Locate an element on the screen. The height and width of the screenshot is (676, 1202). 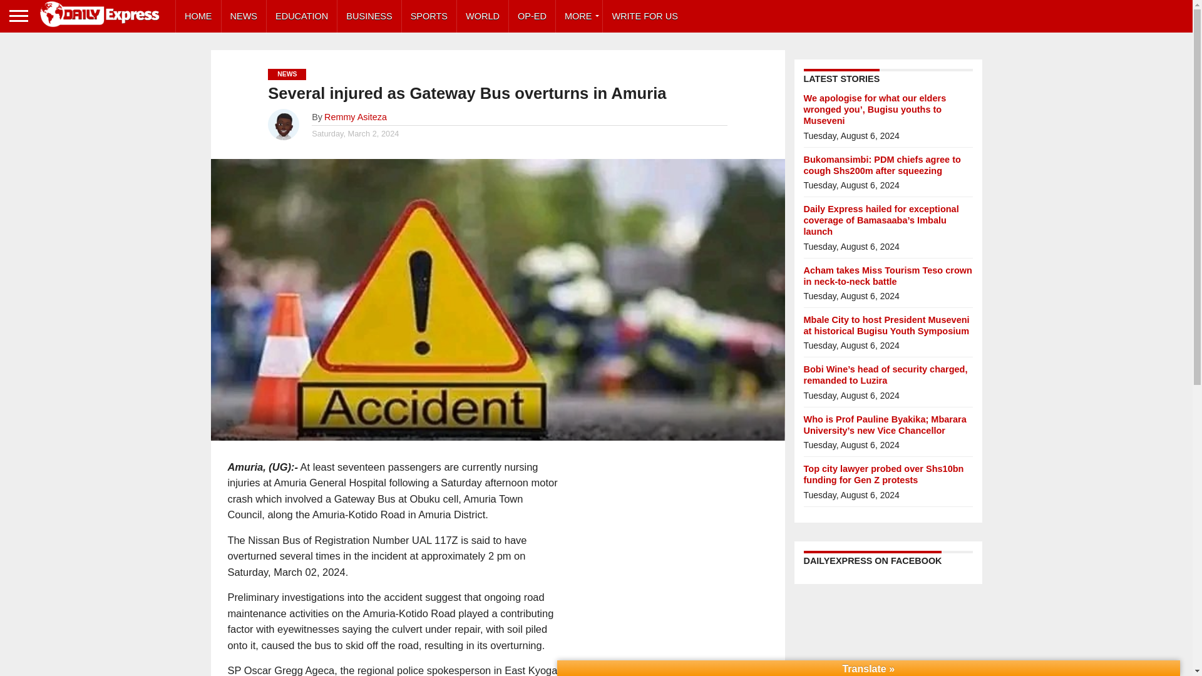
Remmy Asiteza is located at coordinates (356, 117).